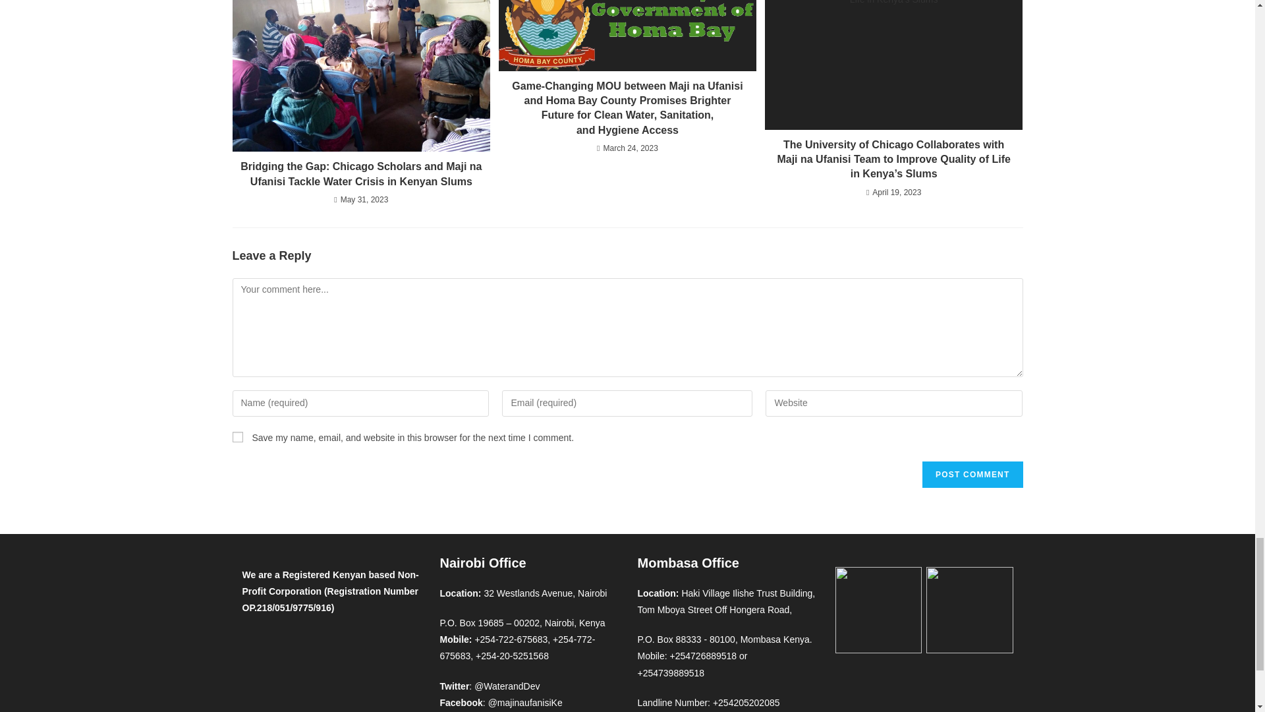 This screenshot has height=712, width=1265. I want to click on Post Comment, so click(972, 474).